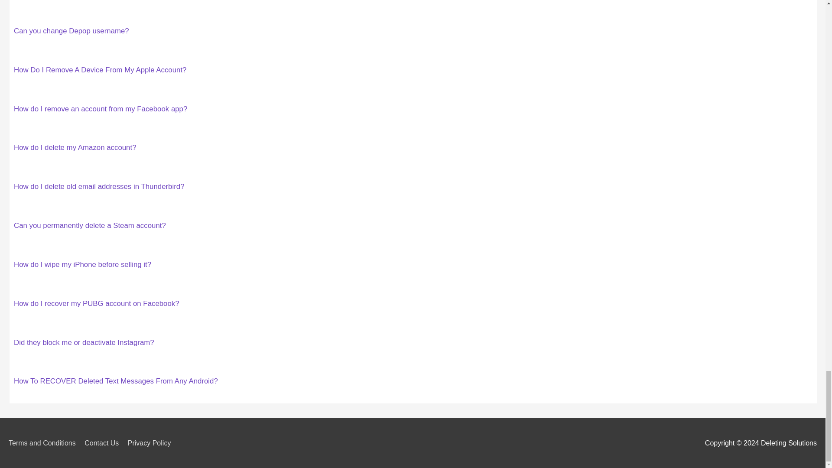  Describe the element at coordinates (100, 70) in the screenshot. I see `How Do I Remove A Device From My Apple Account?` at that location.